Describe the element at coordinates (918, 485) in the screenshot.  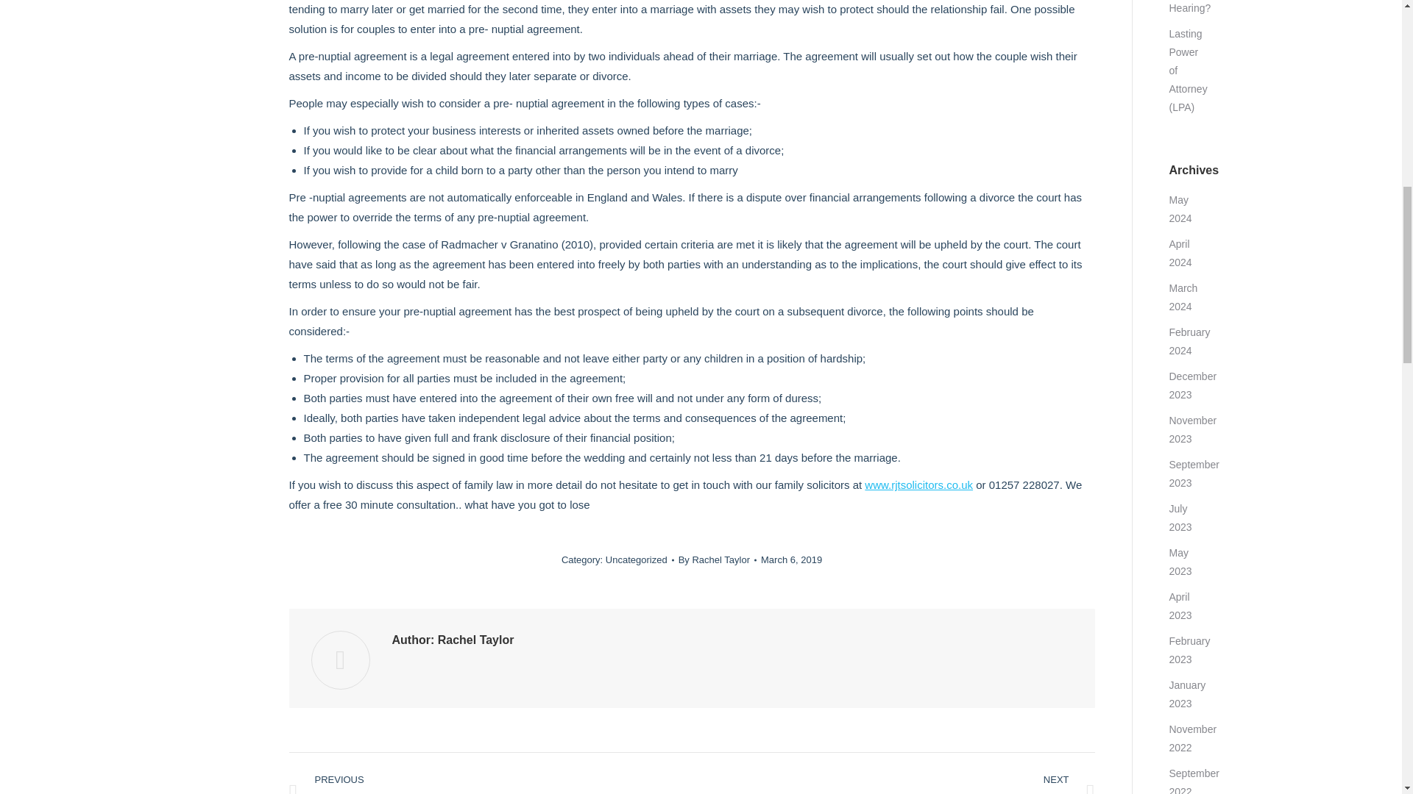
I see `www.rjtsolicitors.co.uk` at that location.